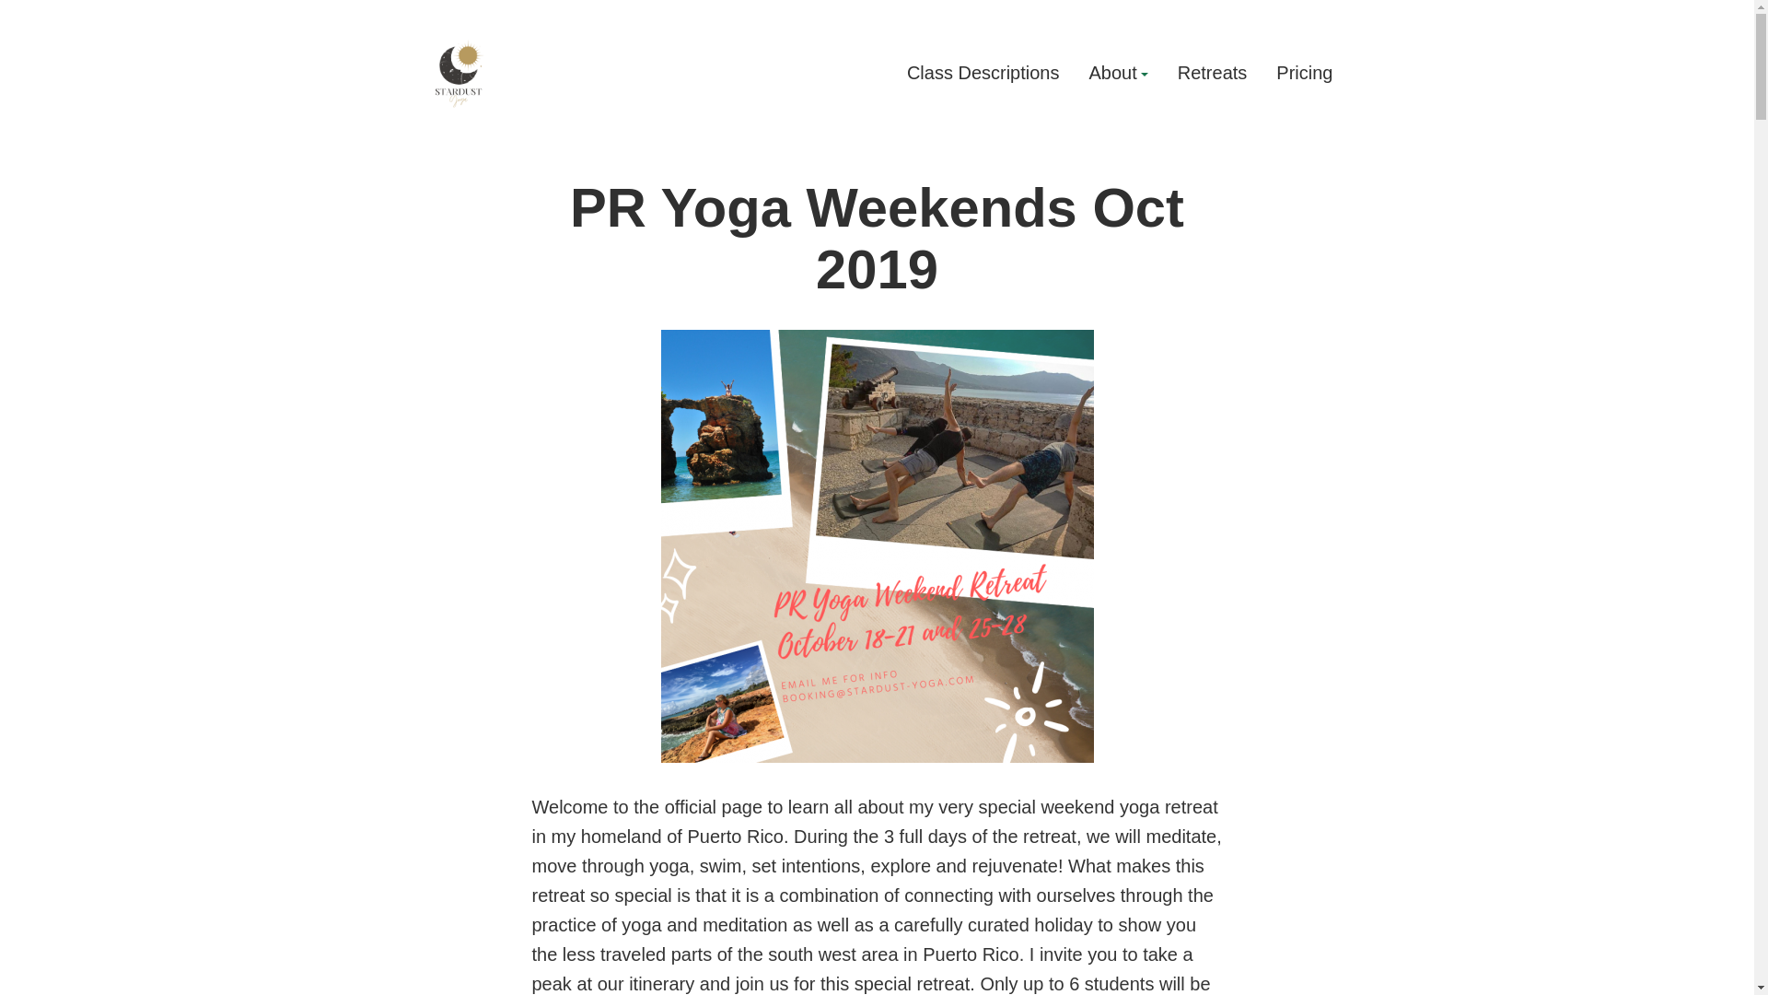  I want to click on About, so click(1118, 74).